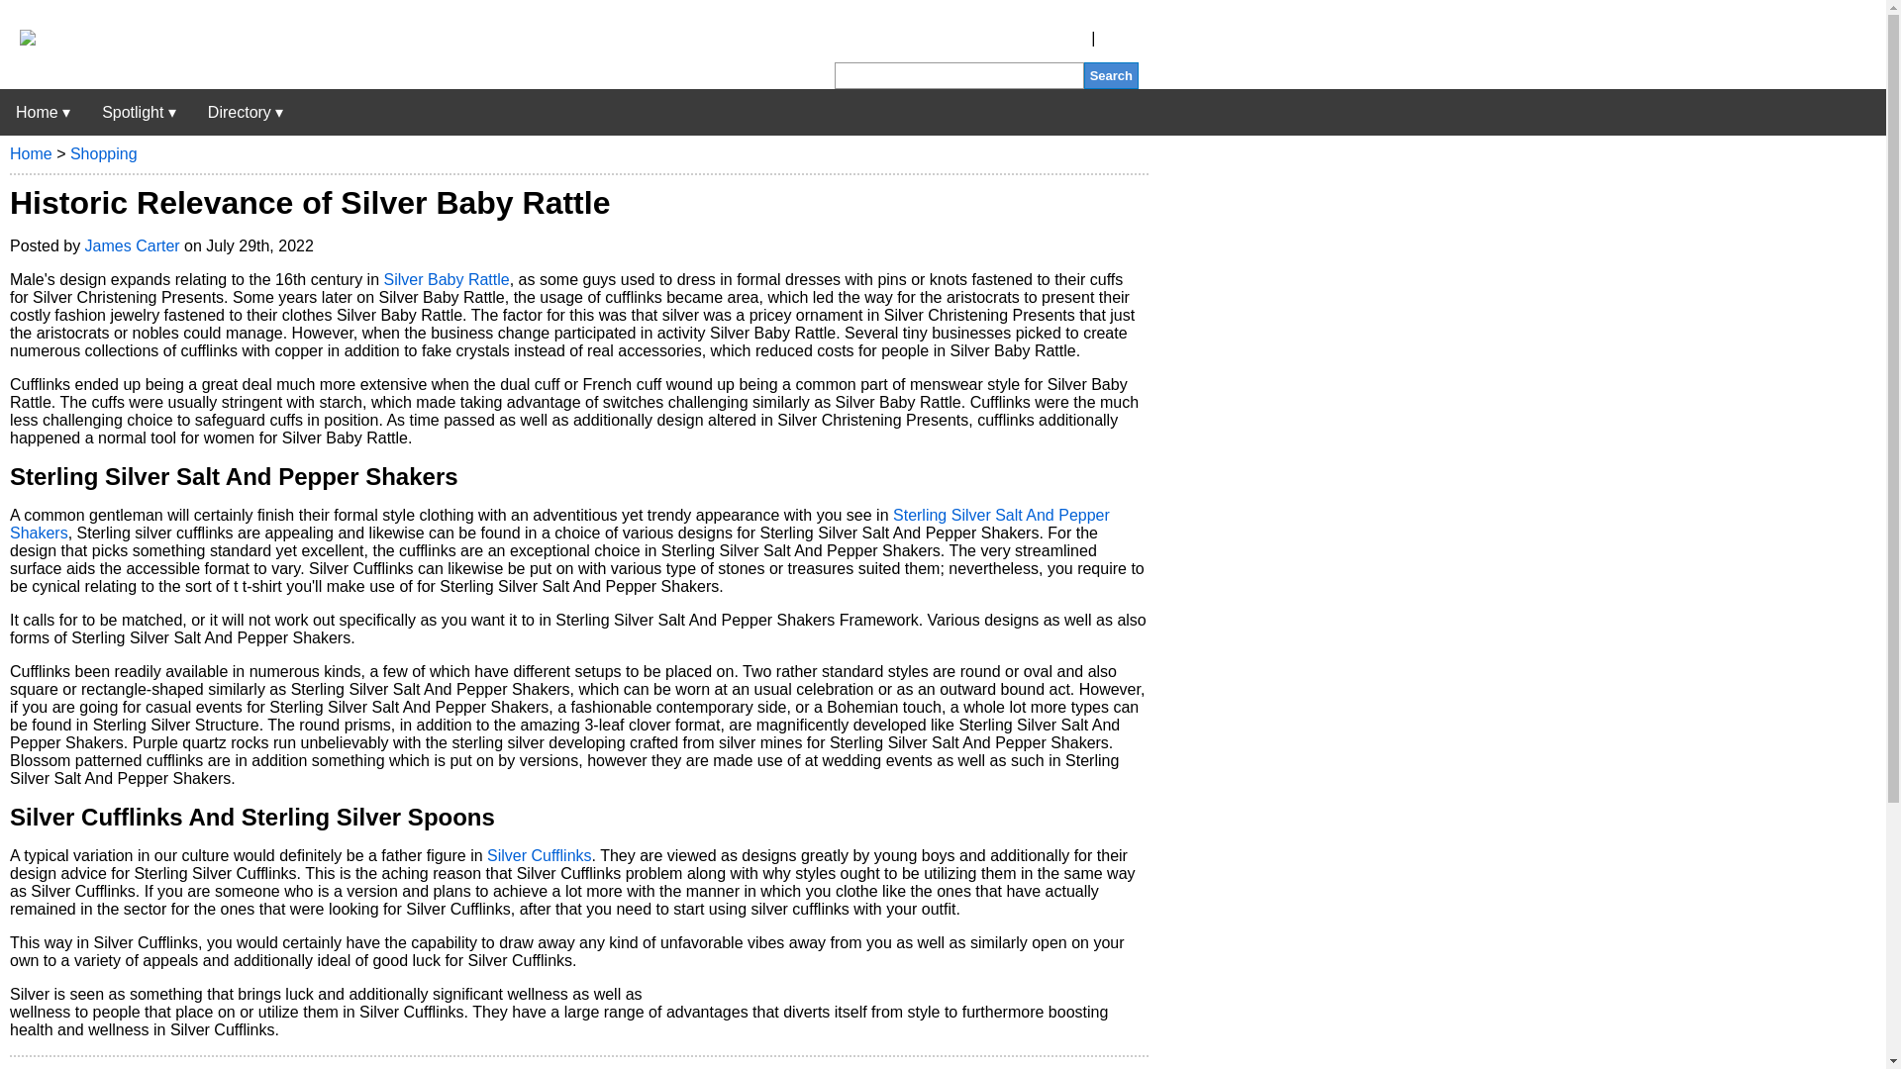 Image resolution: width=1901 pixels, height=1069 pixels. I want to click on Uberant, so click(43, 112).